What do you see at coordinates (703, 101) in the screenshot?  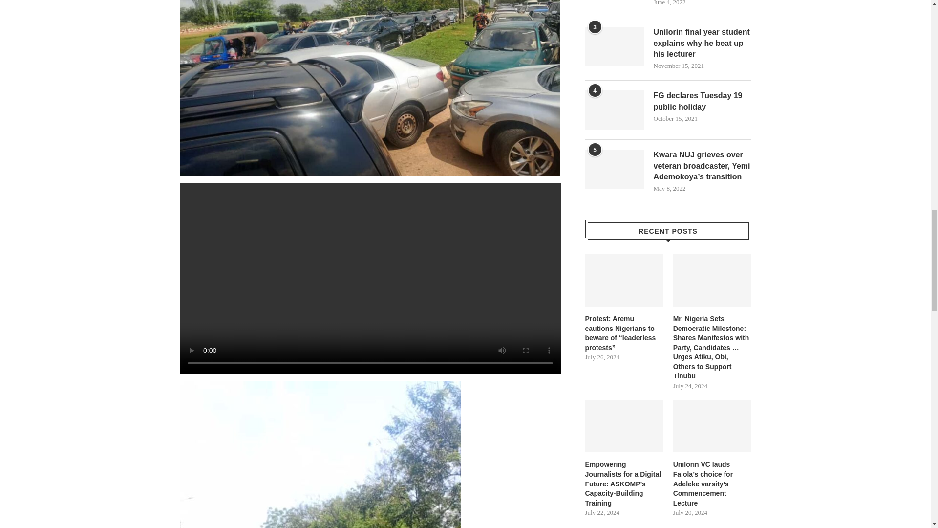 I see `FG declares Tuesday 19 public holiday` at bounding box center [703, 101].